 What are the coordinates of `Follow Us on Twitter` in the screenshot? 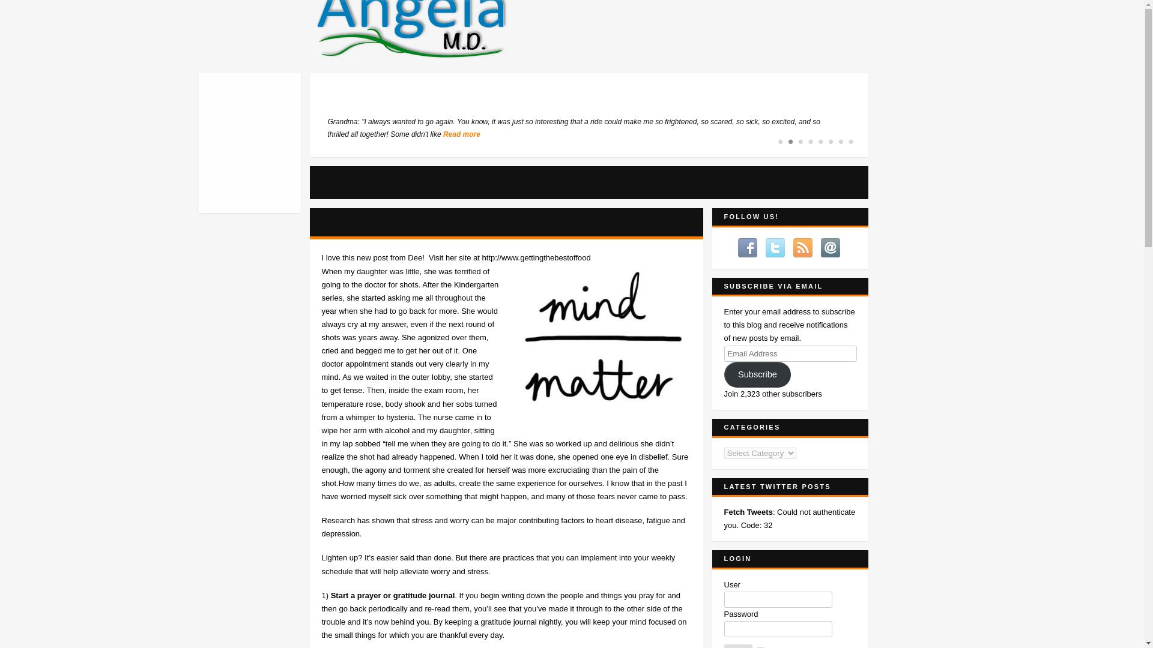 It's located at (776, 247).